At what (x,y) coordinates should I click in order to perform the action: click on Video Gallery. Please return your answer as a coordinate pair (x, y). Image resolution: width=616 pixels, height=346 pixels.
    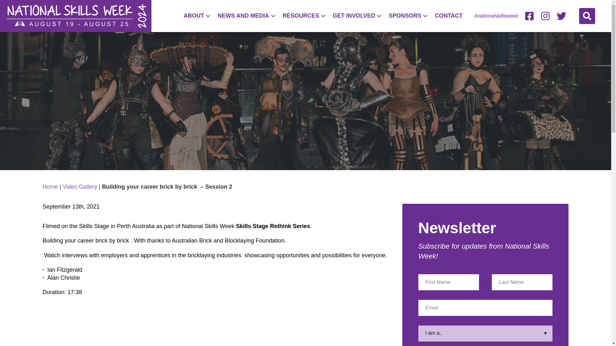
    Looking at the image, I should click on (80, 186).